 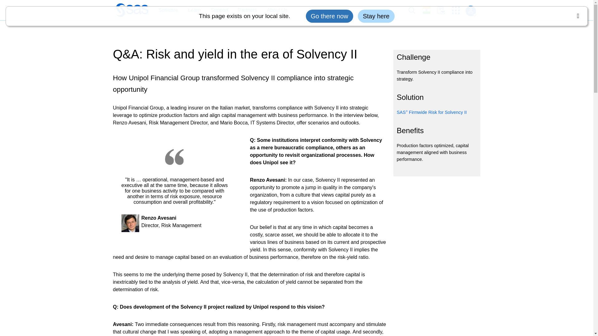 What do you see at coordinates (430, 10) in the screenshot?
I see `Worldwide Sites` at bounding box center [430, 10].